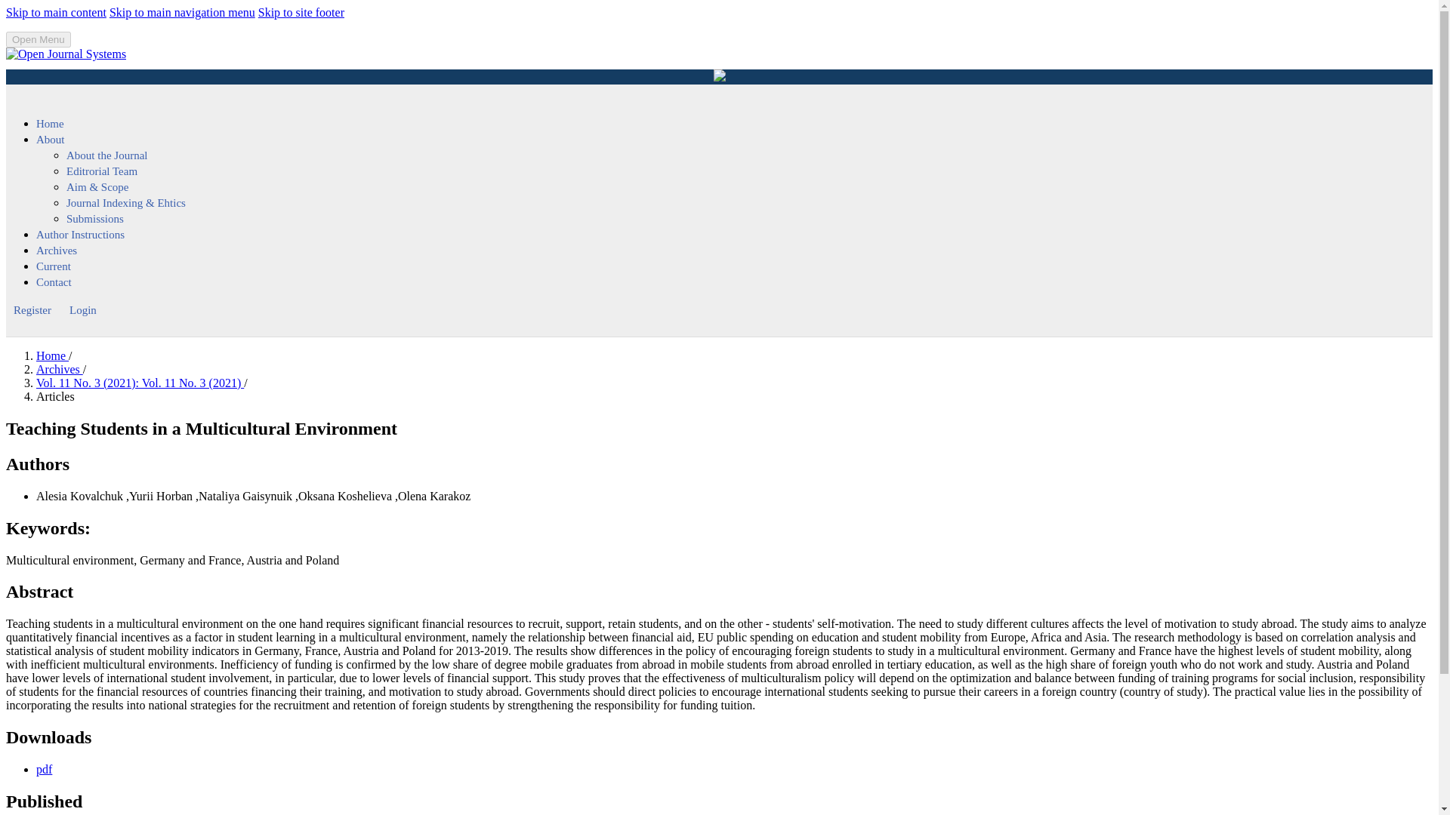 Image resolution: width=1450 pixels, height=815 pixels. I want to click on Submissions, so click(95, 219).